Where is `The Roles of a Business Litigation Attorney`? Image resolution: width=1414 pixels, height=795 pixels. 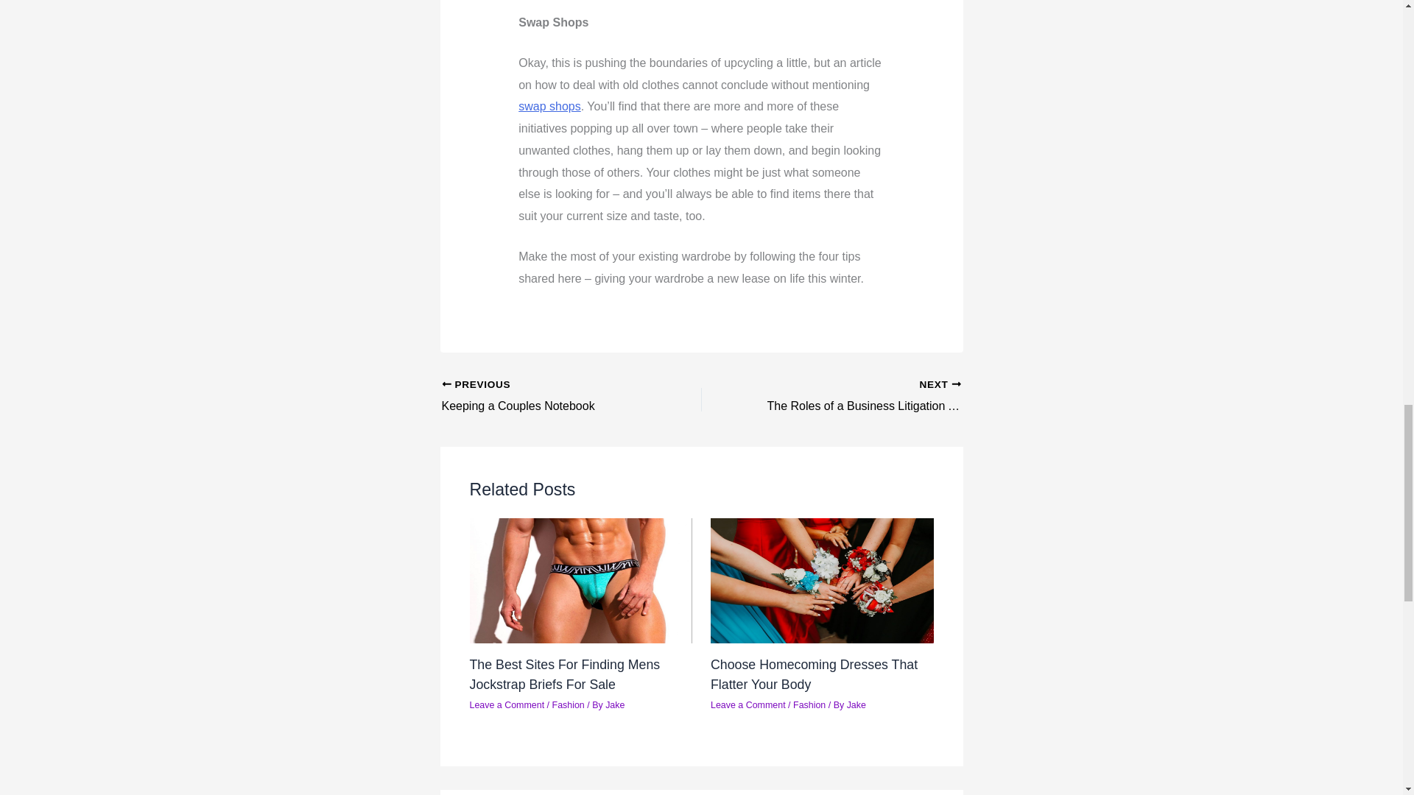 The Roles of a Business Litigation Attorney is located at coordinates (857, 396).